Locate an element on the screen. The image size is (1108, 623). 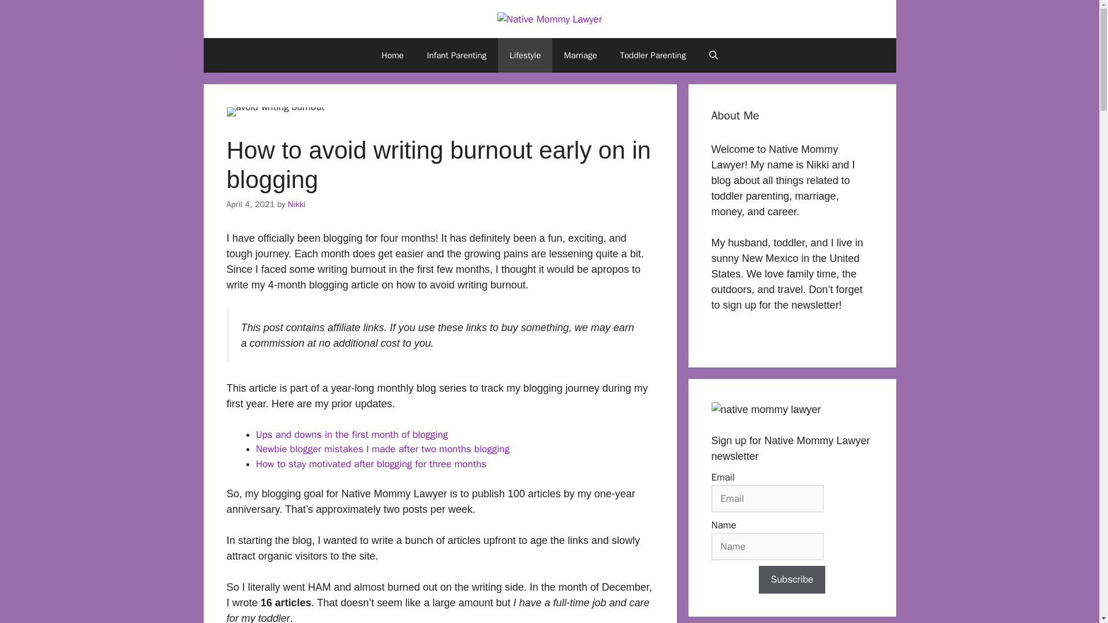
Home is located at coordinates (392, 55).